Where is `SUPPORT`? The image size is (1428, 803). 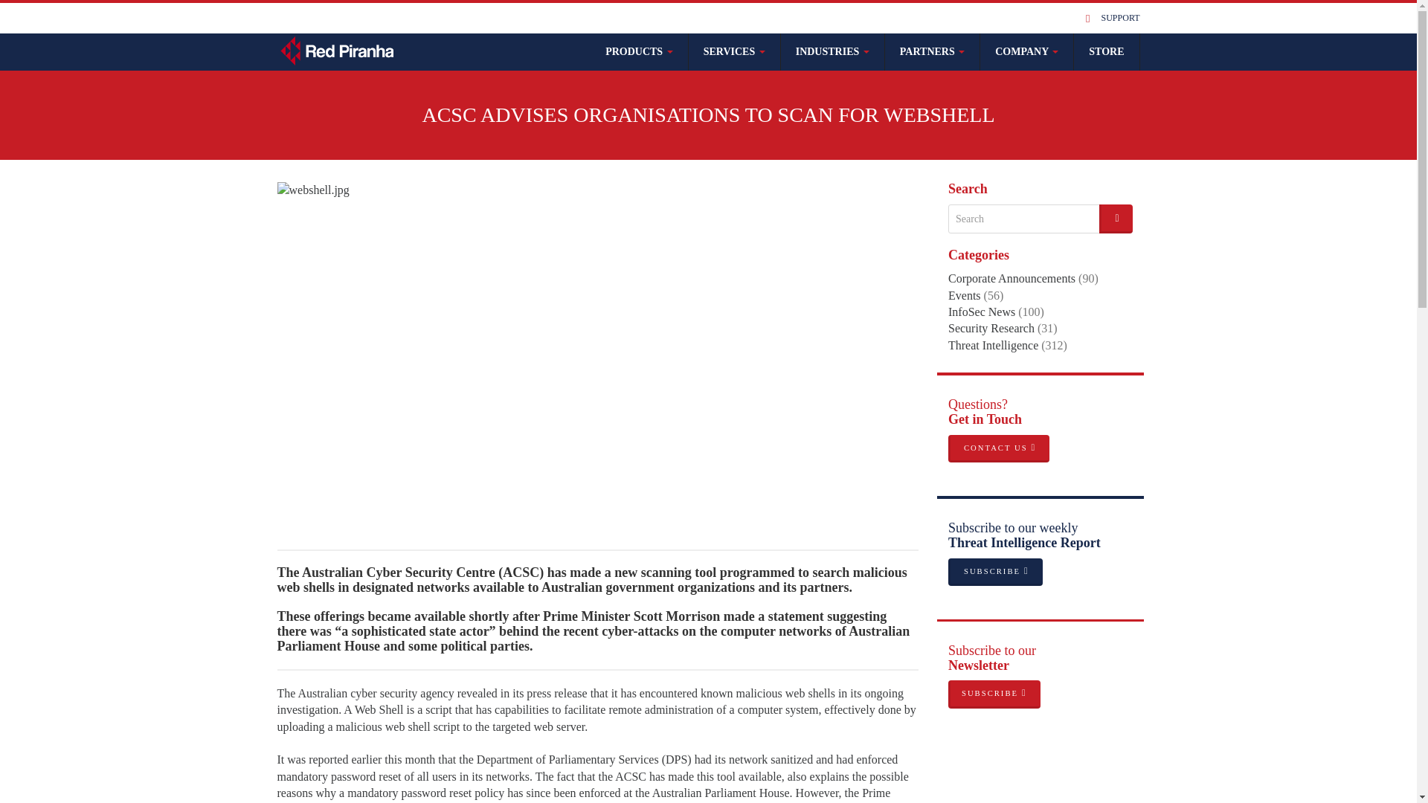 SUPPORT is located at coordinates (1120, 18).